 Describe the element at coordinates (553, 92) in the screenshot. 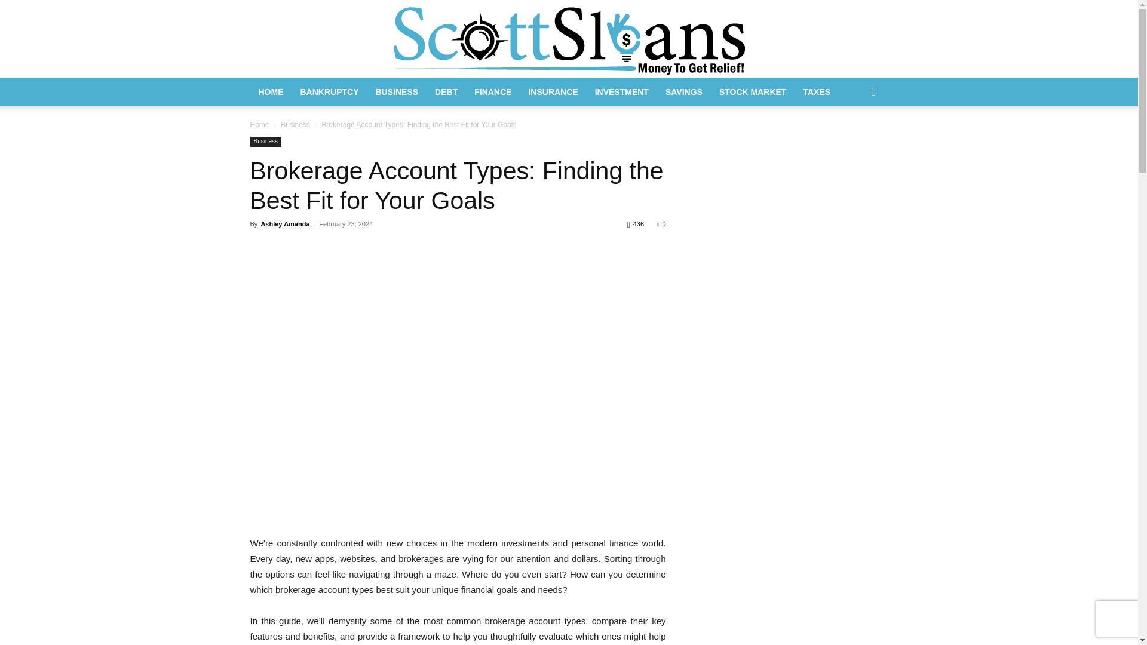

I see `INSURANCE` at that location.